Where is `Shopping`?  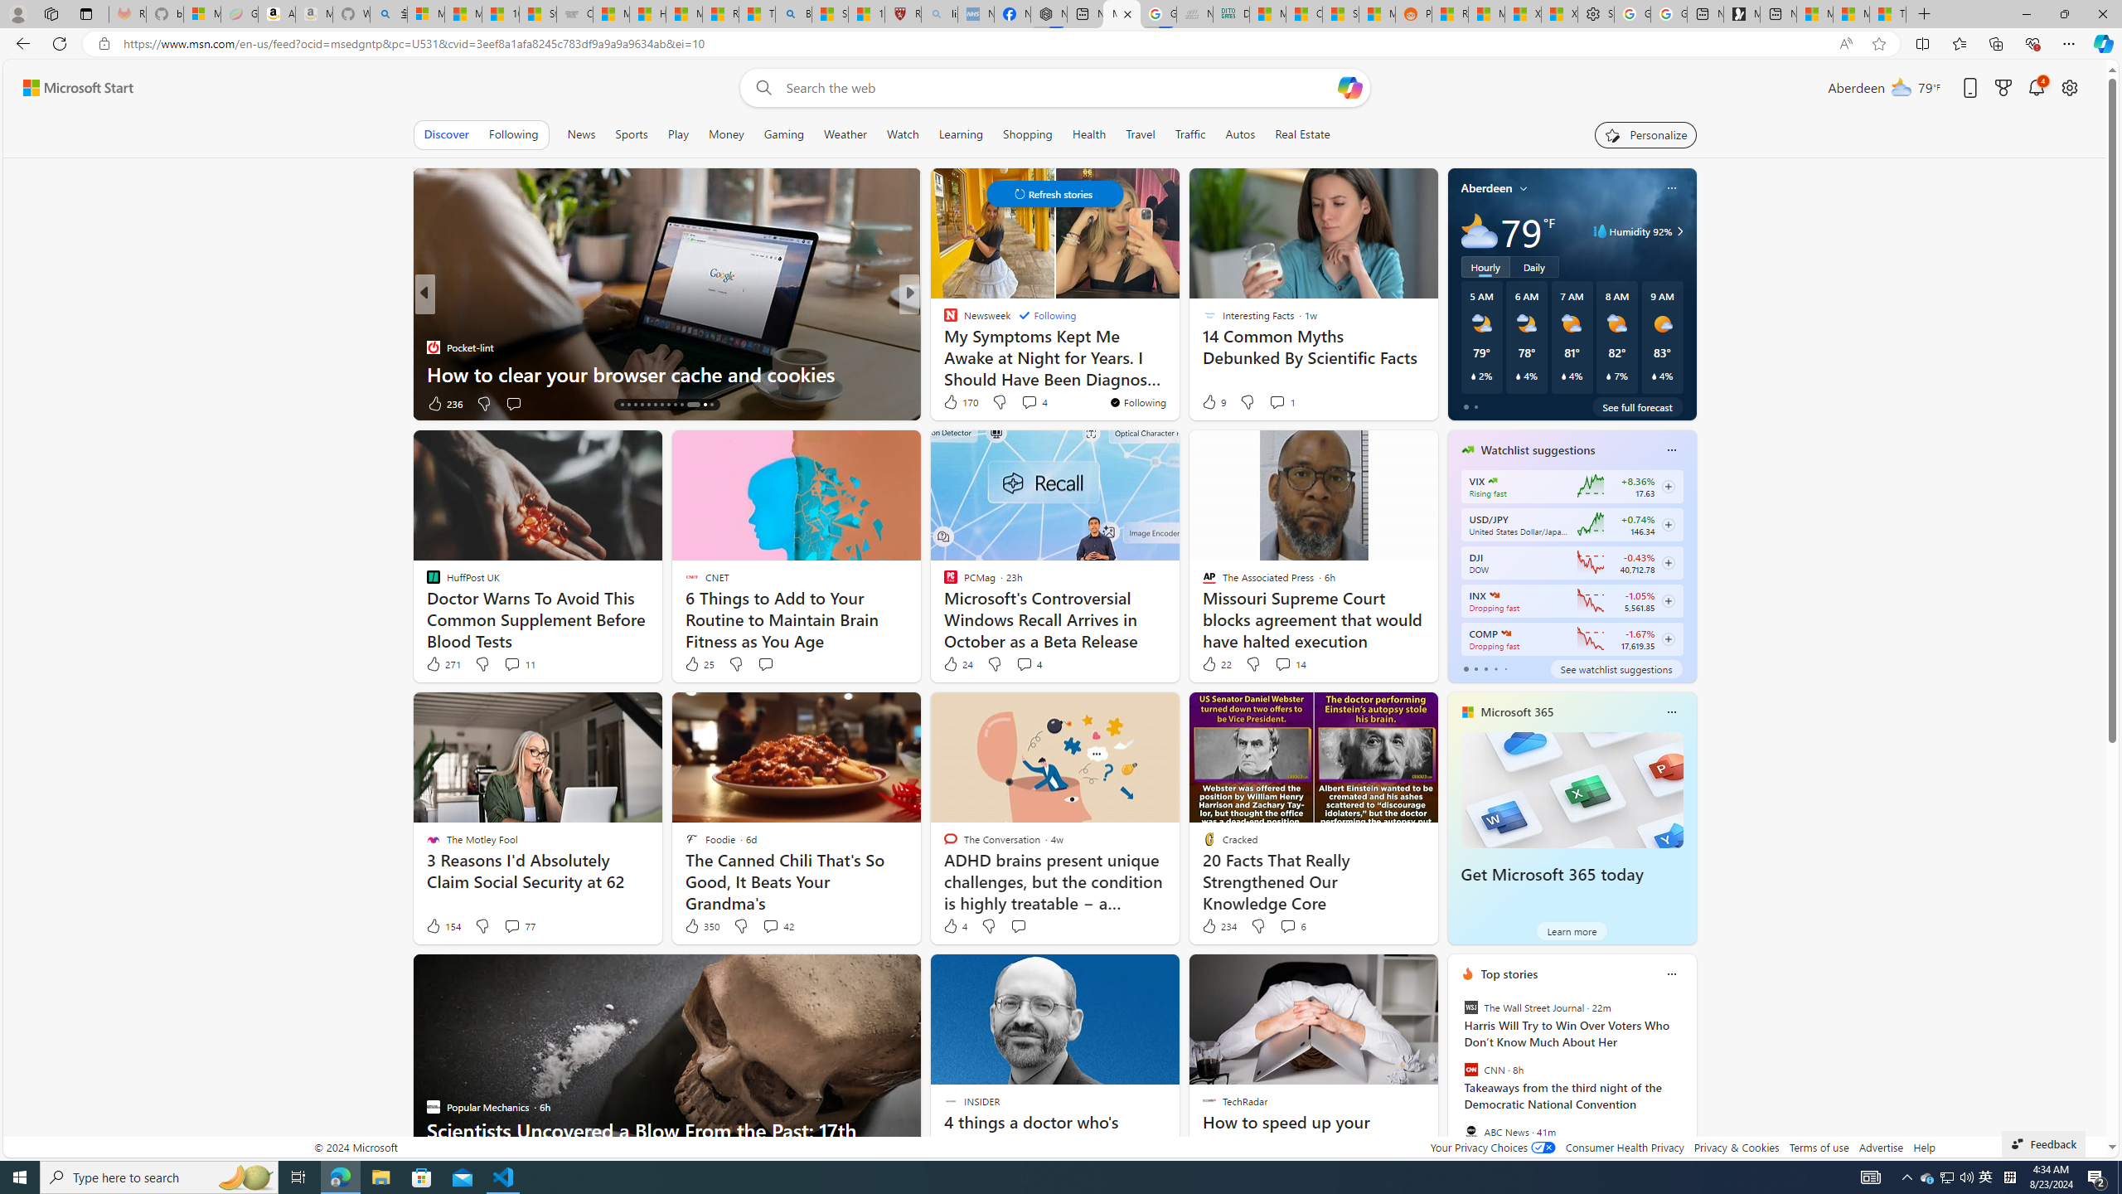 Shopping is located at coordinates (1028, 134).